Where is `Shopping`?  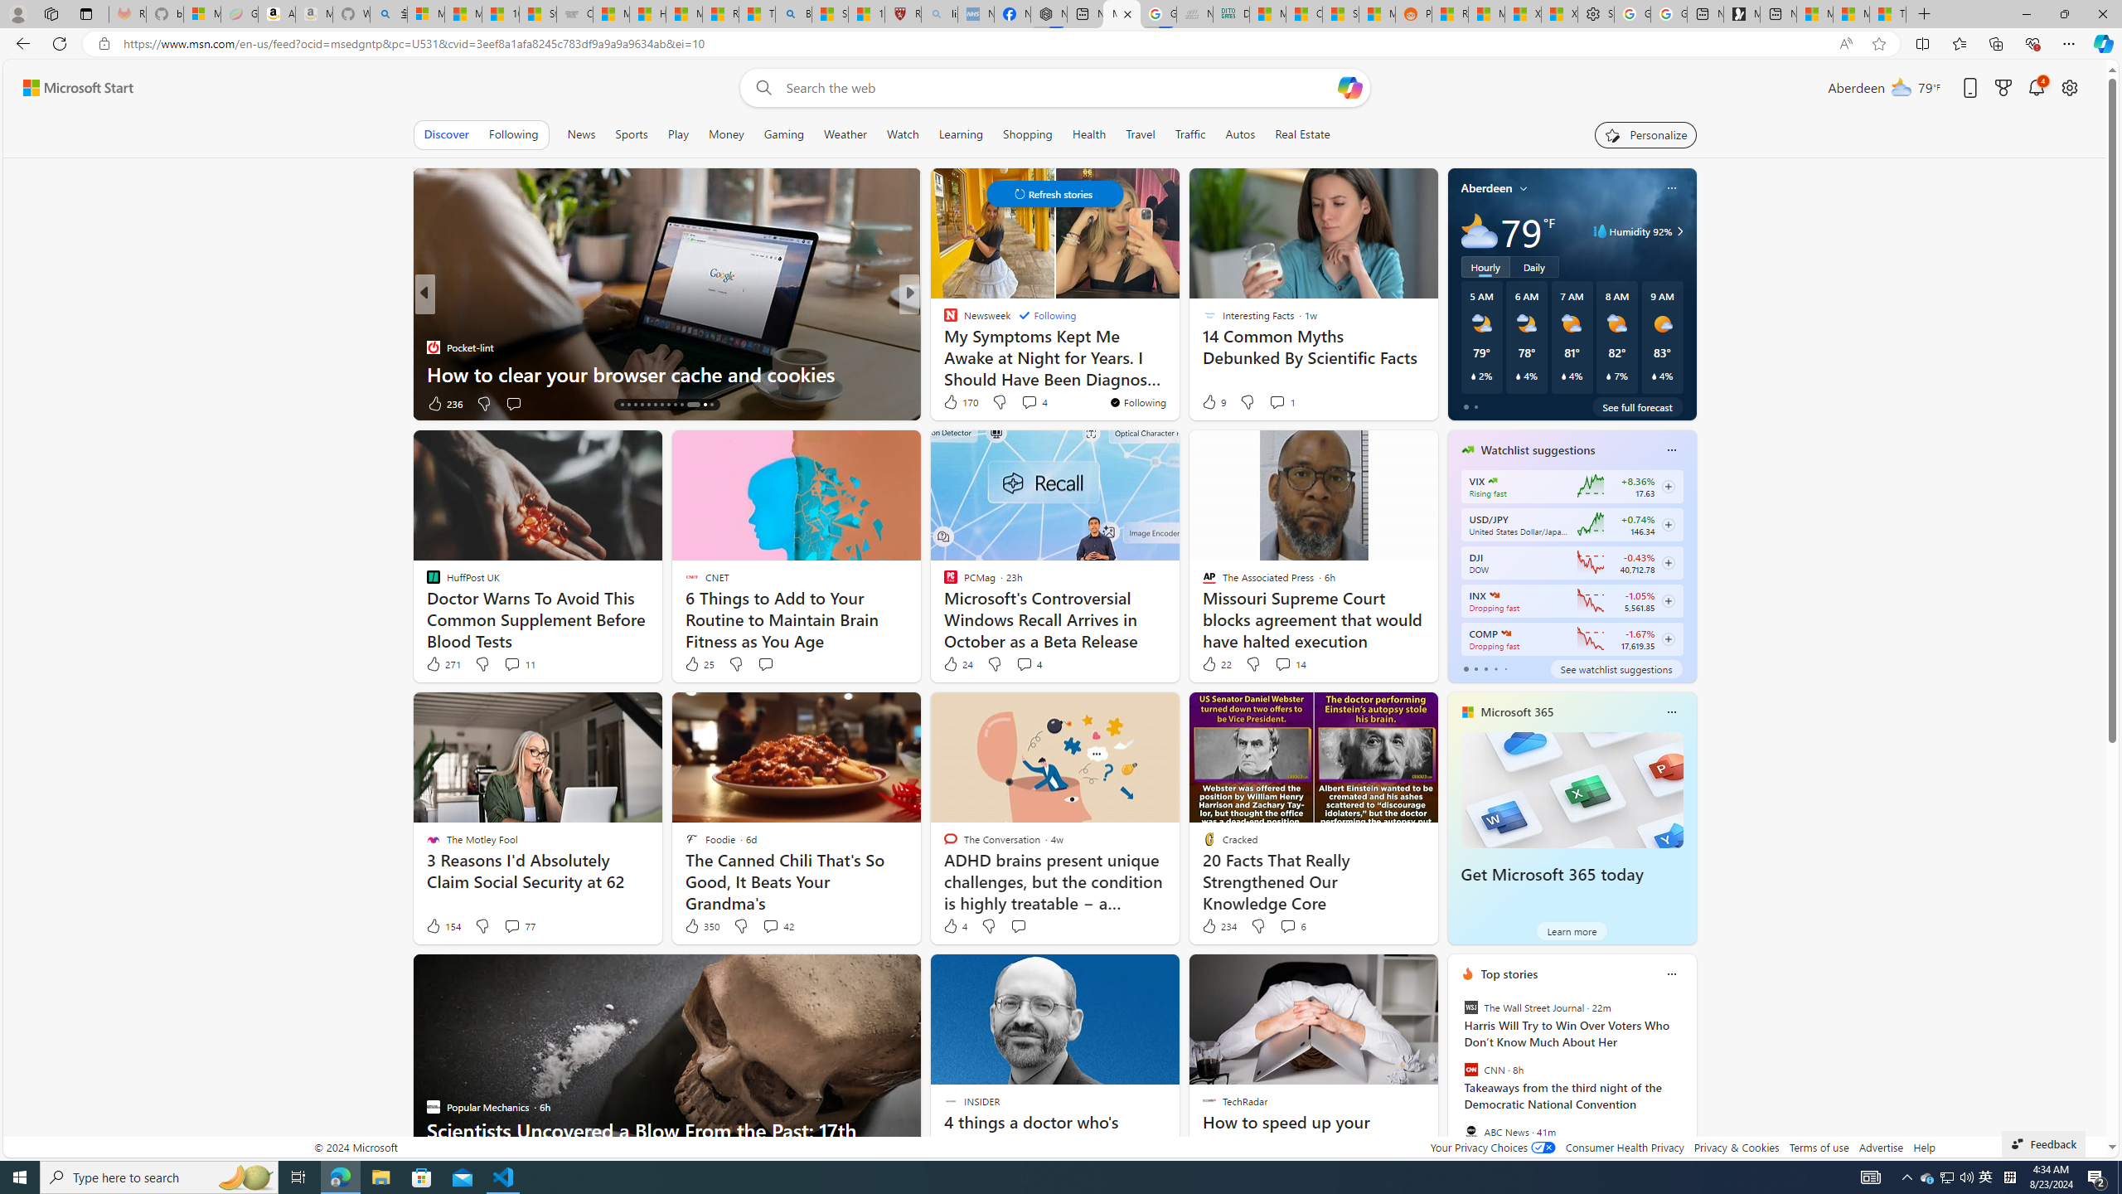 Shopping is located at coordinates (1028, 134).